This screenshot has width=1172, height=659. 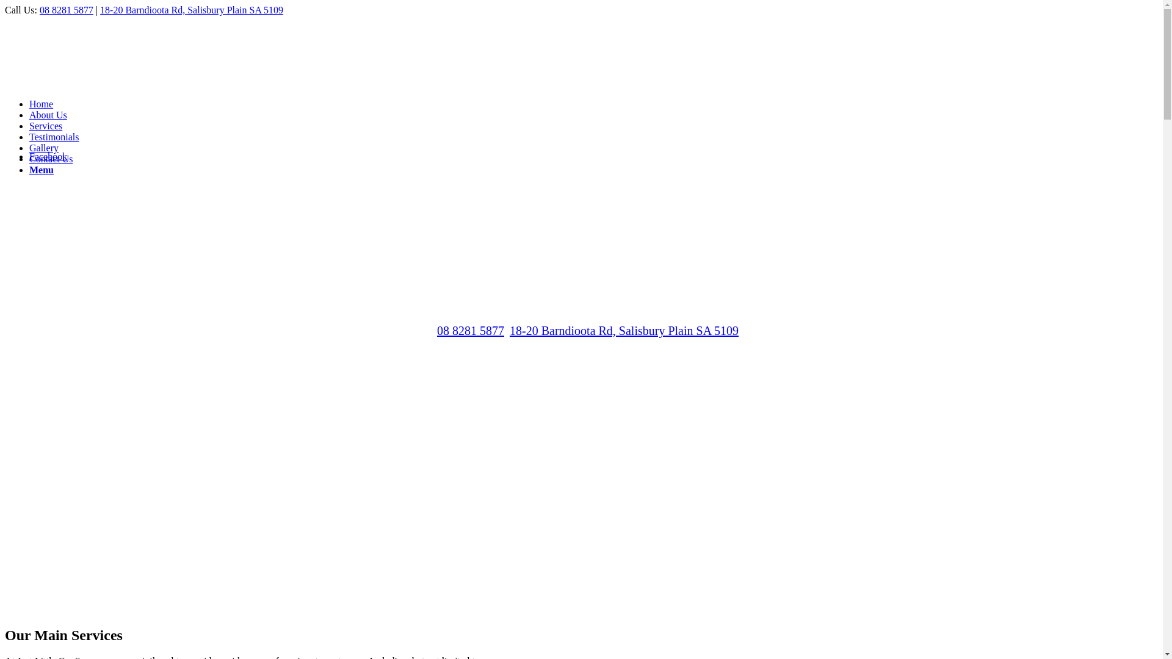 What do you see at coordinates (48, 156) in the screenshot?
I see `Facebook` at bounding box center [48, 156].